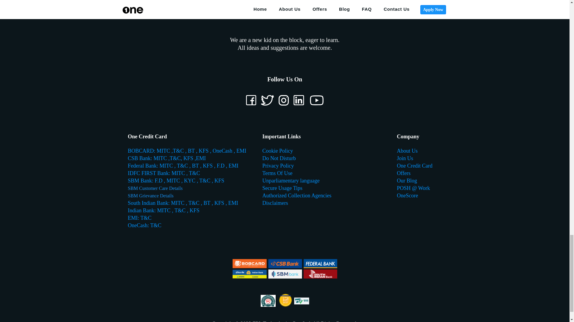  What do you see at coordinates (220, 166) in the screenshot?
I see `F.D` at bounding box center [220, 166].